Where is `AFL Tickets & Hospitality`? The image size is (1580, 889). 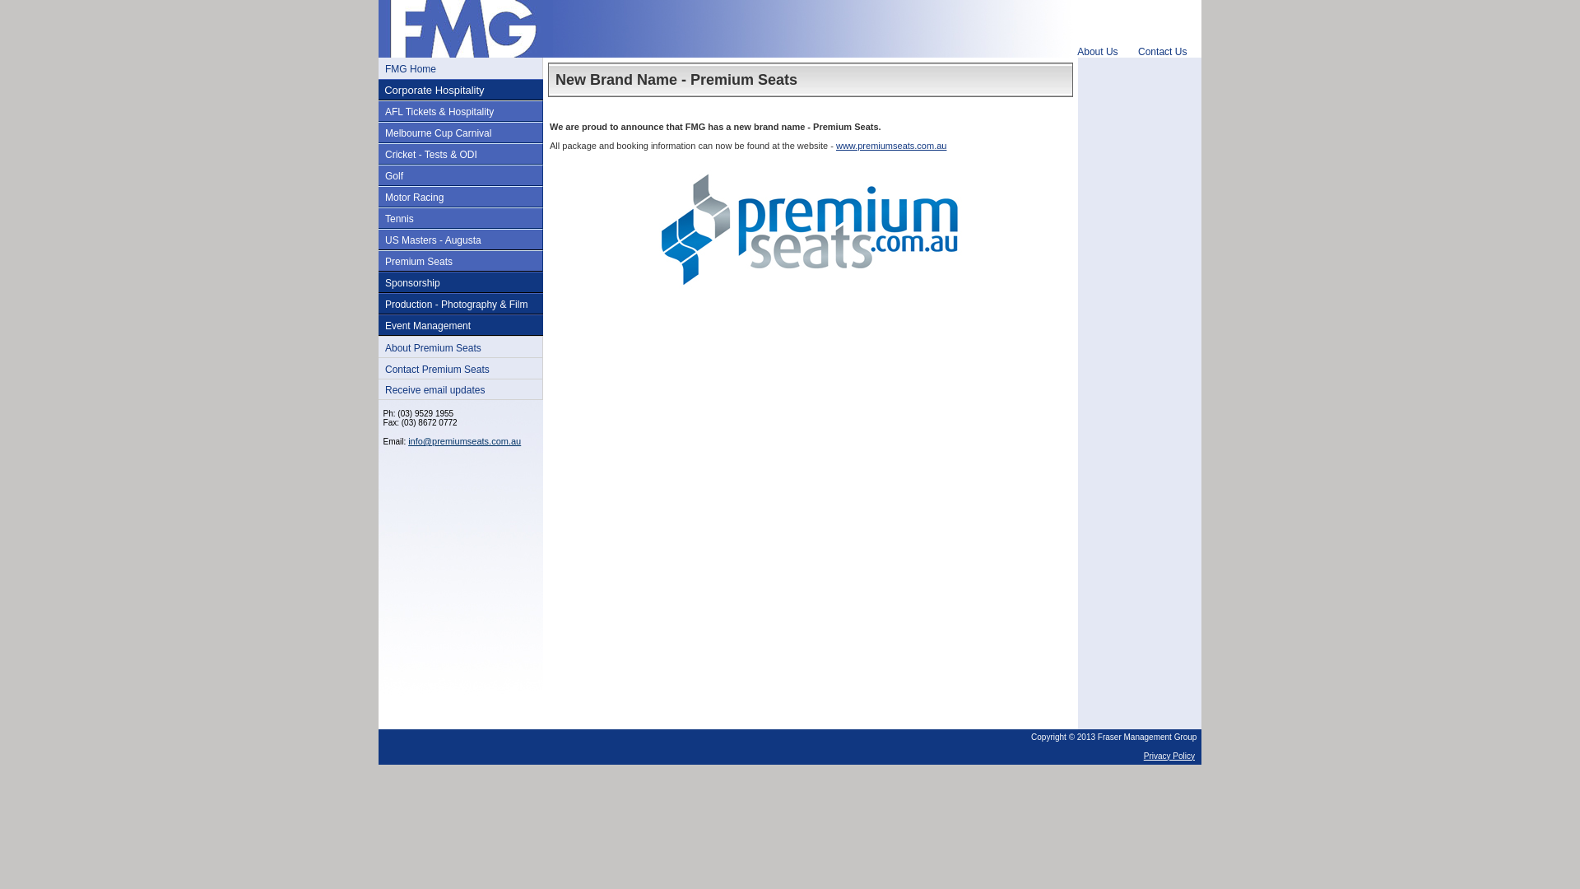 AFL Tickets & Hospitality is located at coordinates (439, 112).